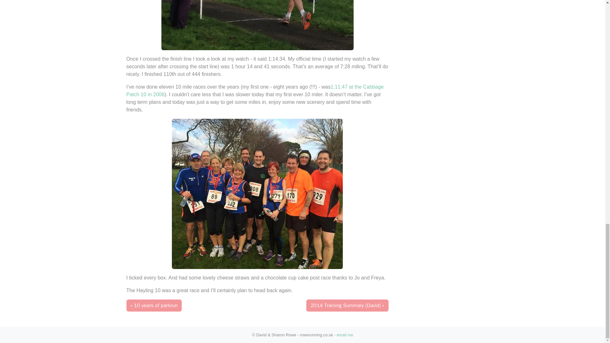  Describe the element at coordinates (345, 335) in the screenshot. I see `email me` at that location.